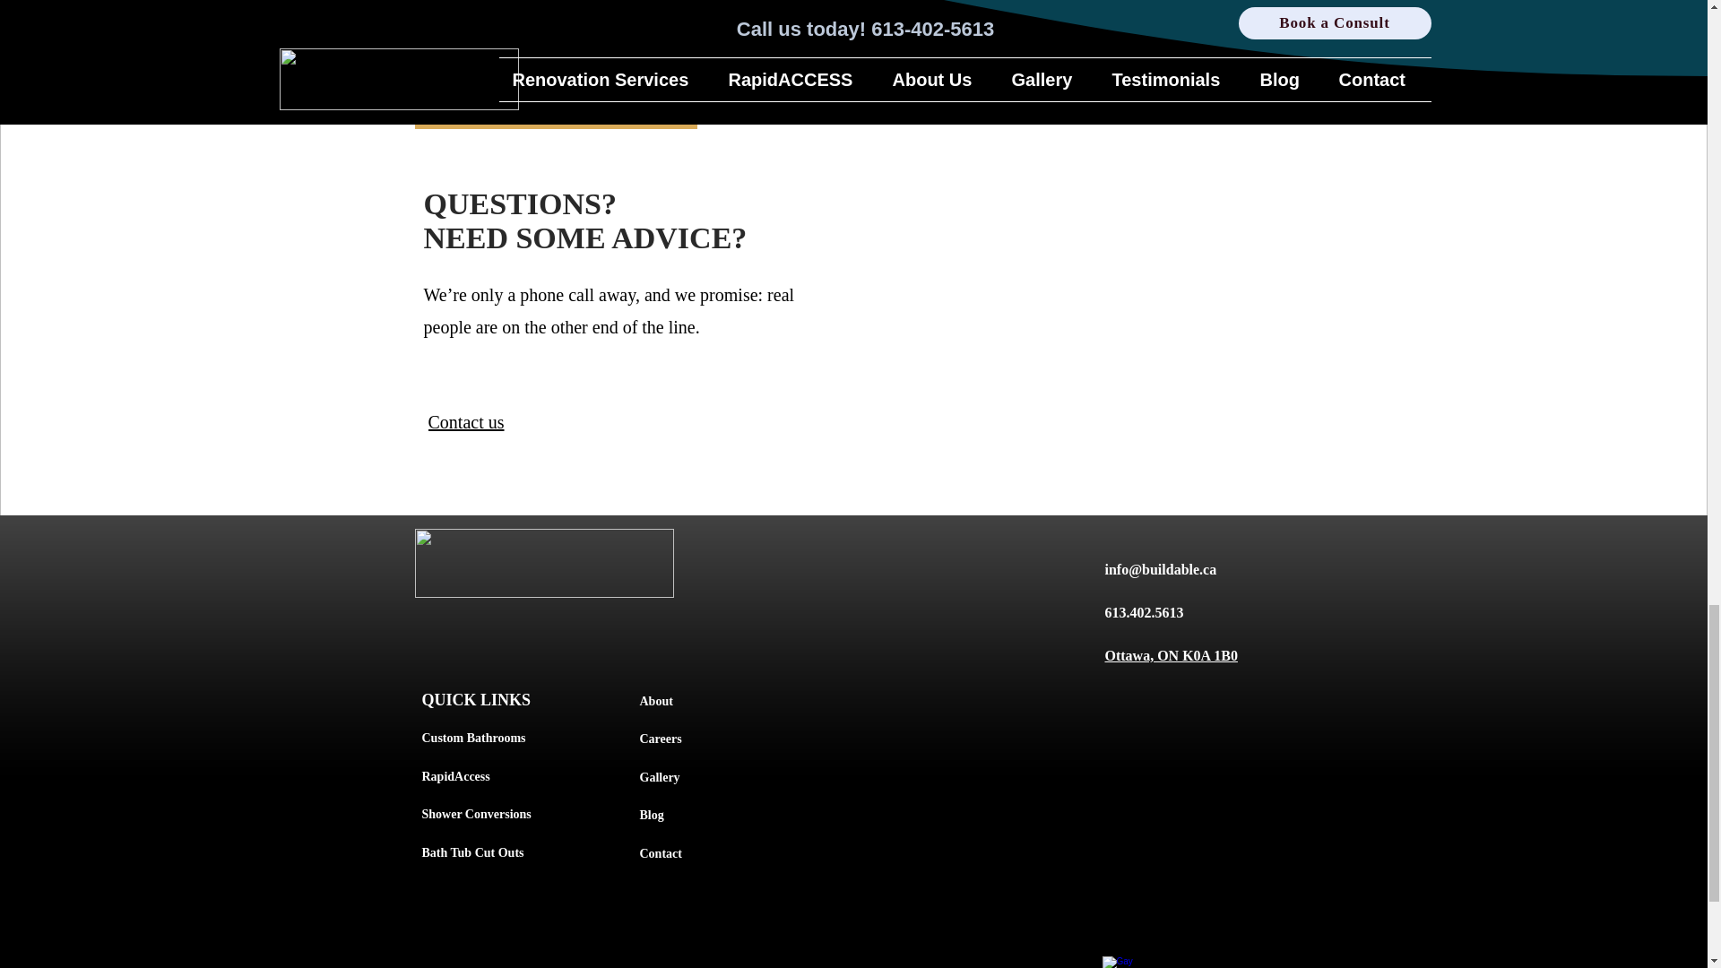 The width and height of the screenshot is (1721, 968). Describe the element at coordinates (471, 852) in the screenshot. I see `Bath Tub Cut Outs` at that location.